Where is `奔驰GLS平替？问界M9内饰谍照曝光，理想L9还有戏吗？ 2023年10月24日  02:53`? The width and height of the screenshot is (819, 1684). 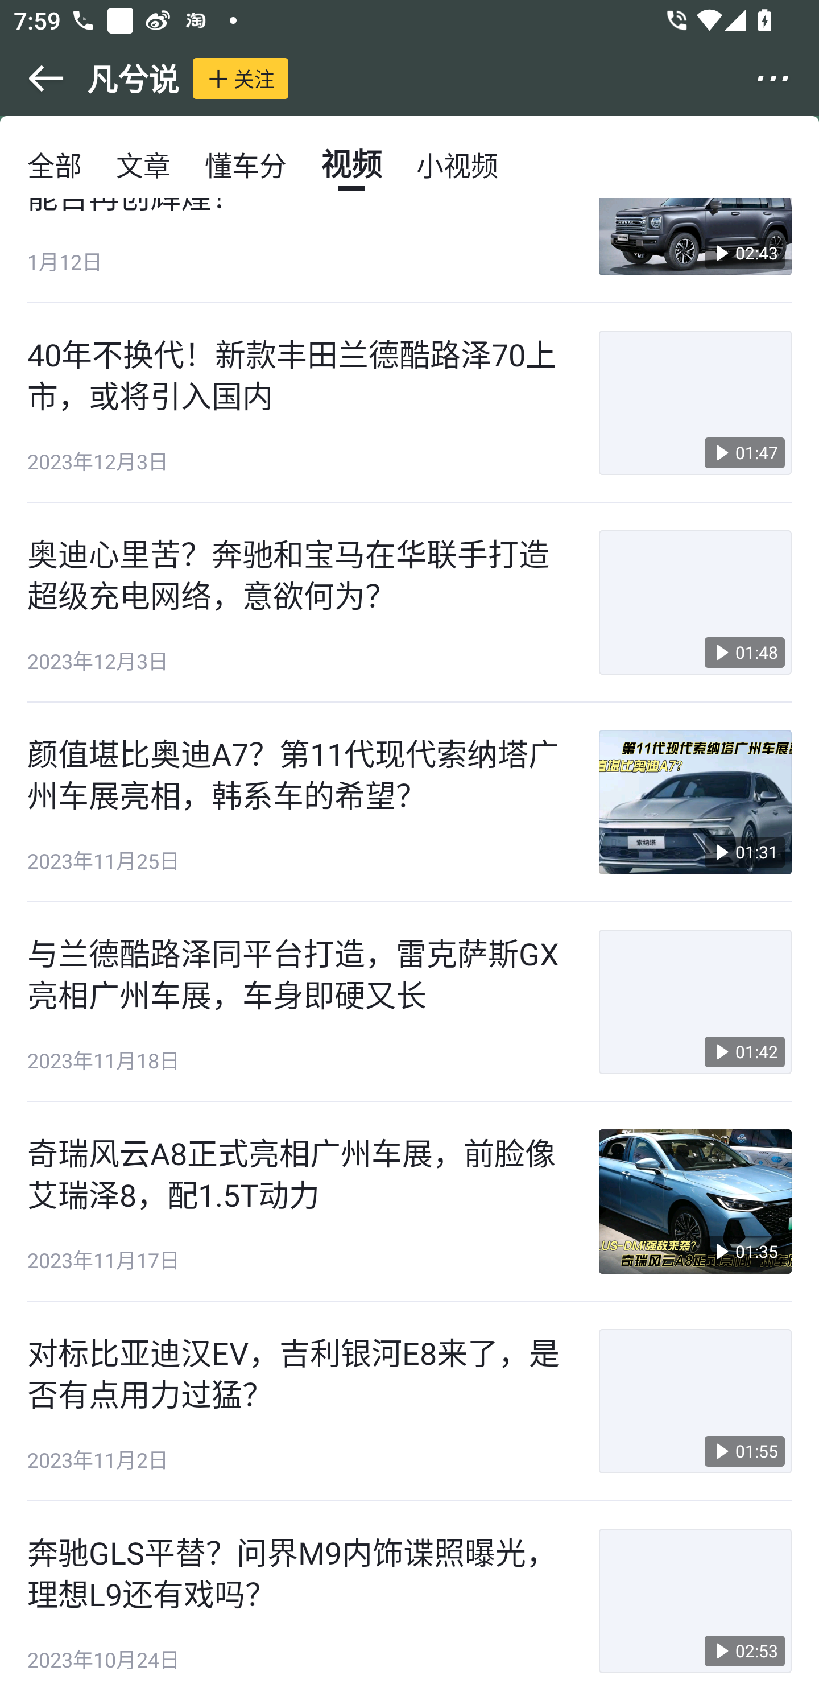 奔驰GLS平替？问界M9内饰谍照曝光，理想L9还有戏吗？ 2023年10月24日  02:53 is located at coordinates (409, 1593).